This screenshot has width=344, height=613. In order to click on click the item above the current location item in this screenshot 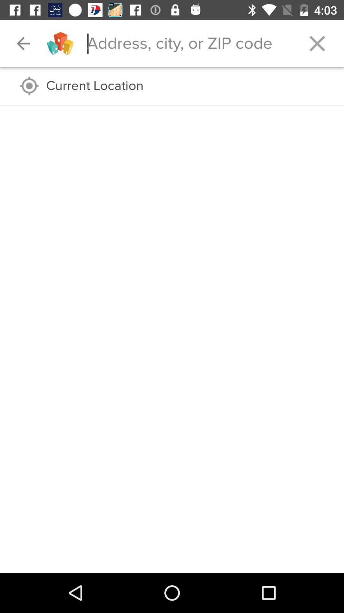, I will do `click(23, 43)`.